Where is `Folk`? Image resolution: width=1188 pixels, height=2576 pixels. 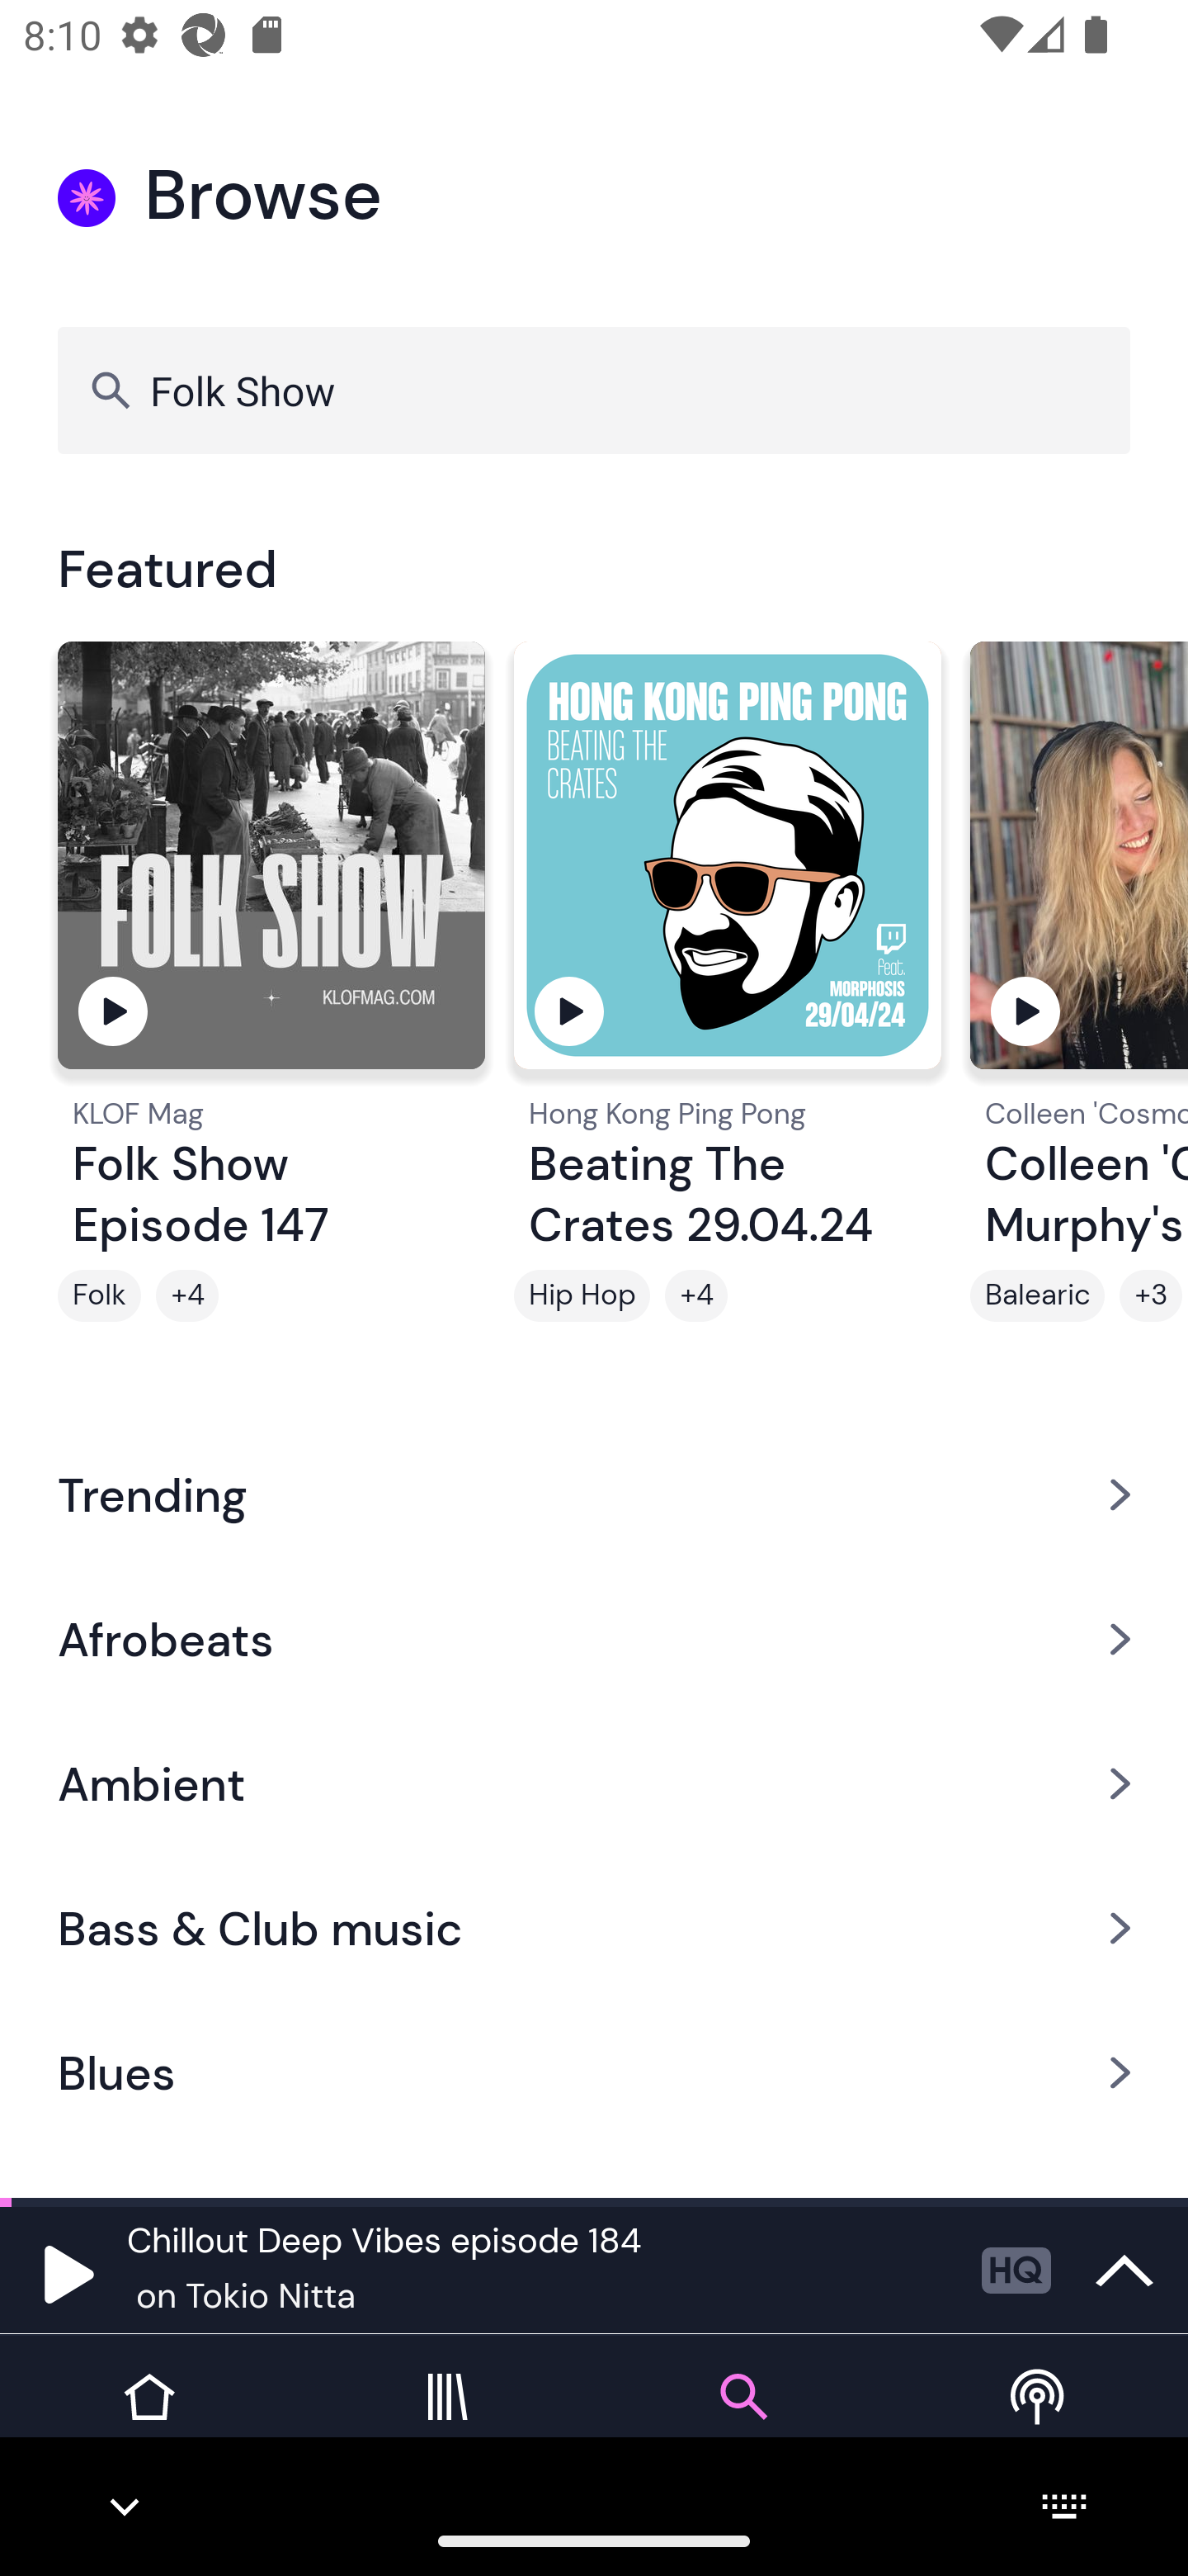 Folk is located at coordinates (99, 1295).